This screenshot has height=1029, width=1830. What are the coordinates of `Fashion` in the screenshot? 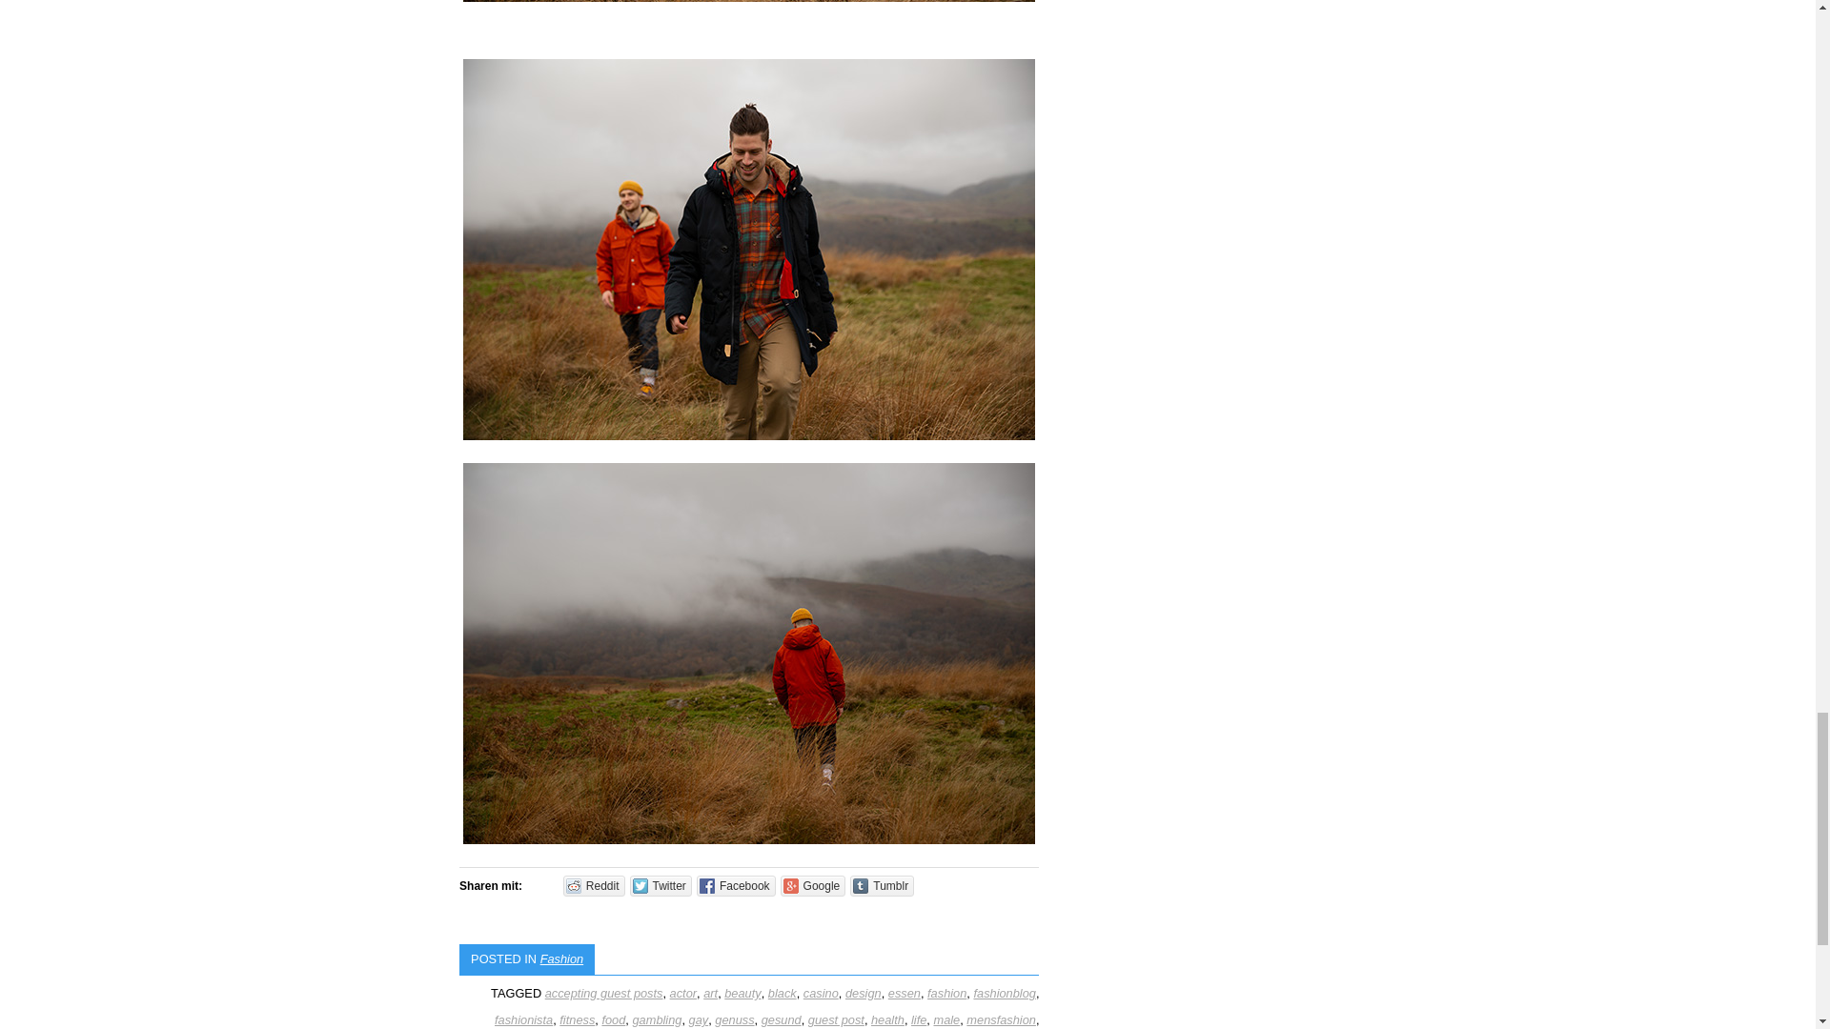 It's located at (561, 958).